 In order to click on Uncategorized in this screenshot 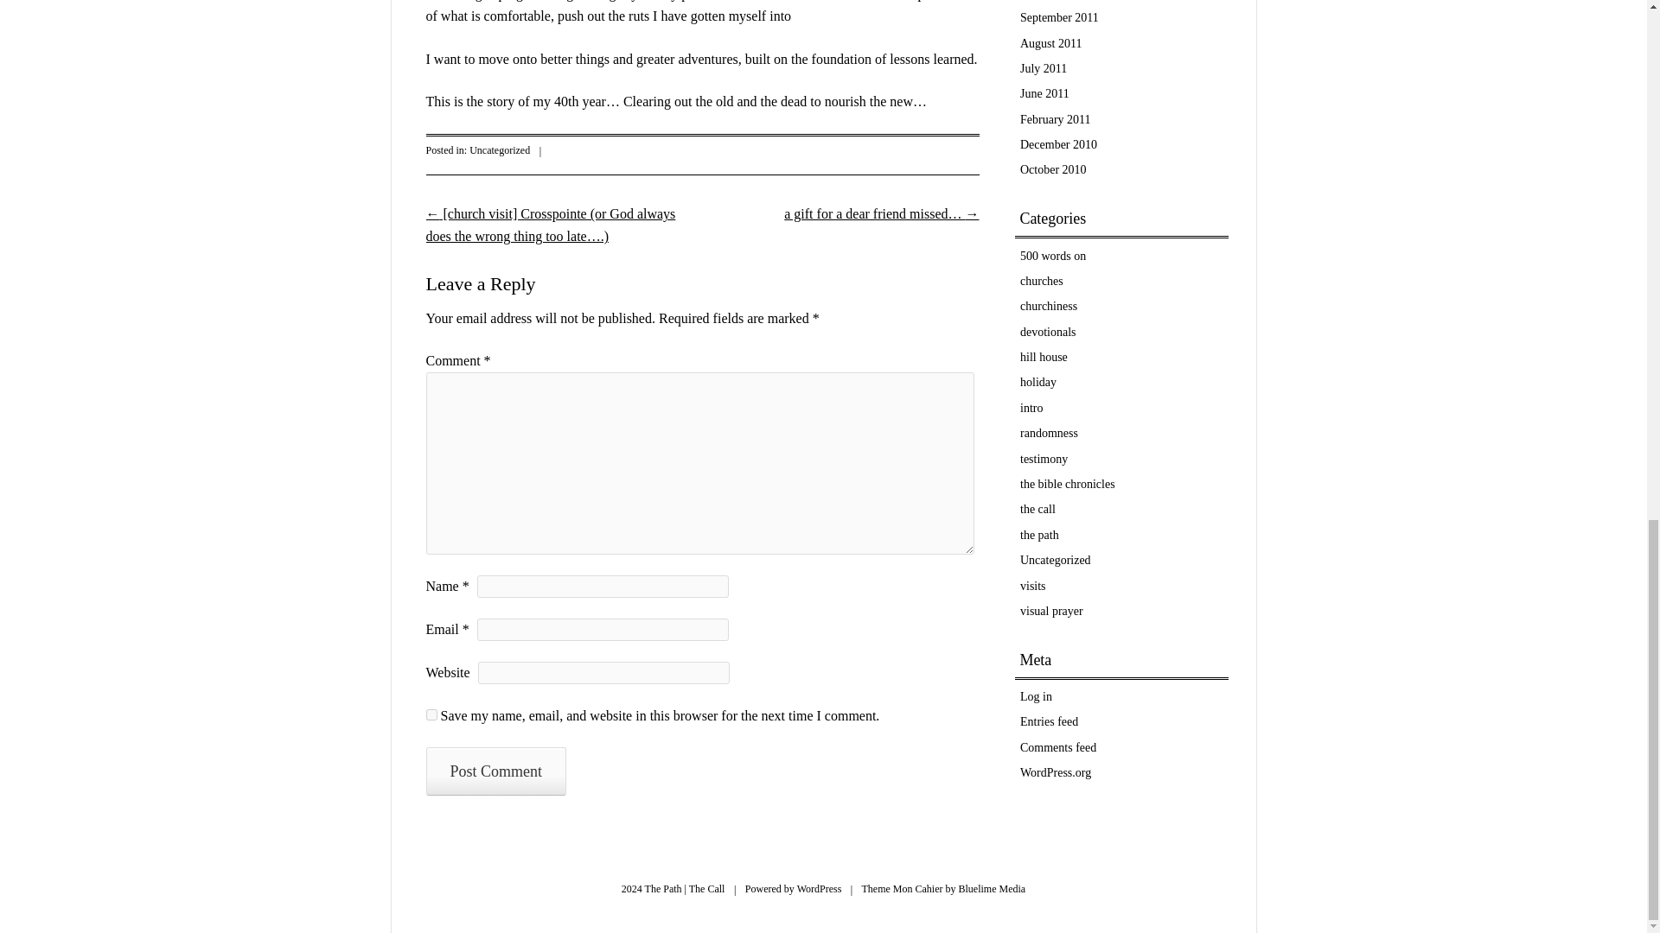, I will do `click(500, 150)`.